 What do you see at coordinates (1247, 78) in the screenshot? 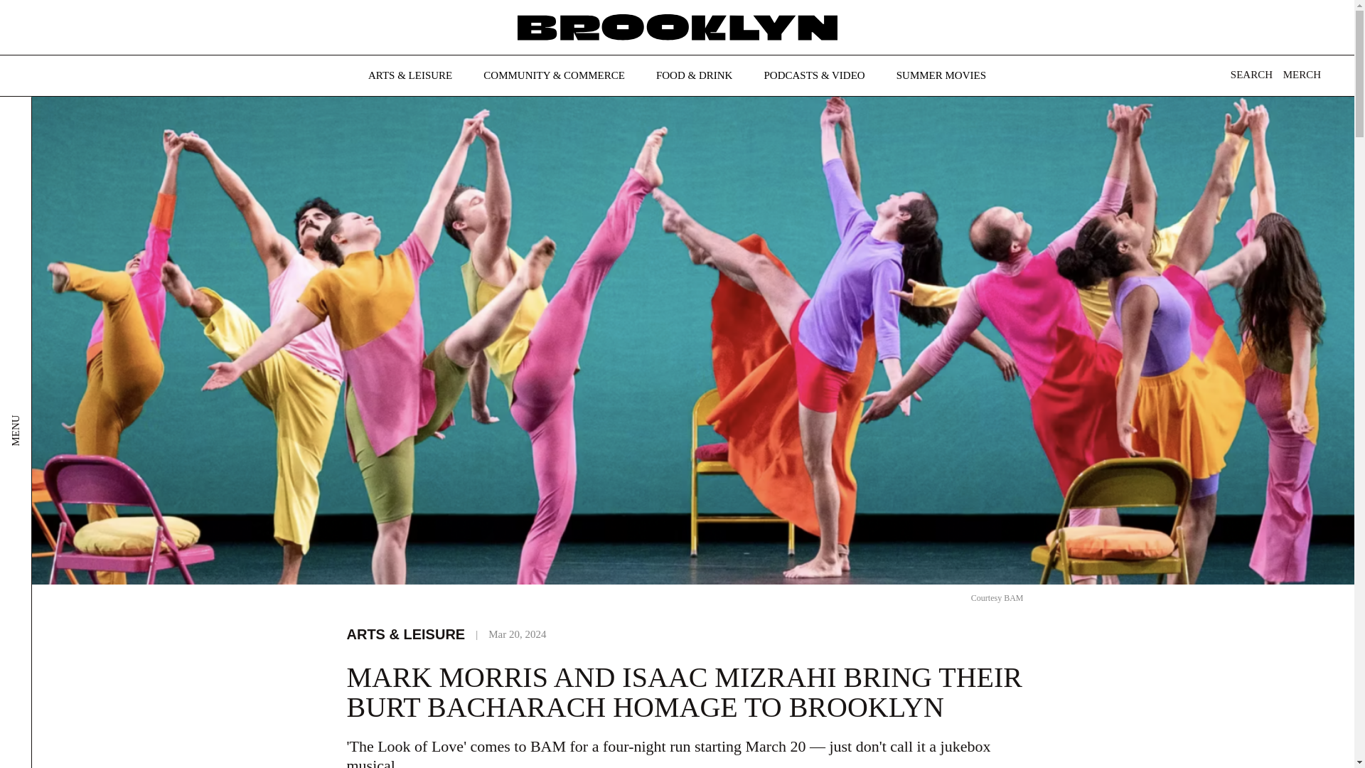
I see `SEARCH` at bounding box center [1247, 78].